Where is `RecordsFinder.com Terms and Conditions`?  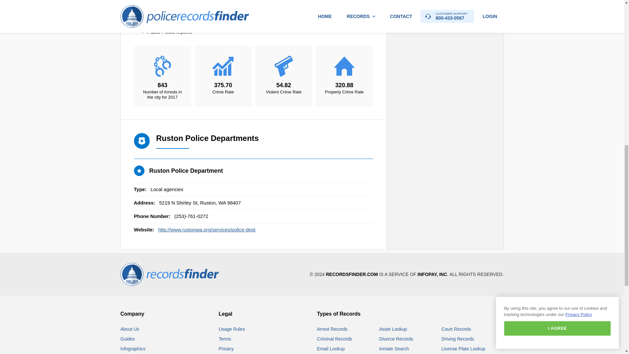
RecordsFinder.com Terms and Conditions is located at coordinates (225, 339).